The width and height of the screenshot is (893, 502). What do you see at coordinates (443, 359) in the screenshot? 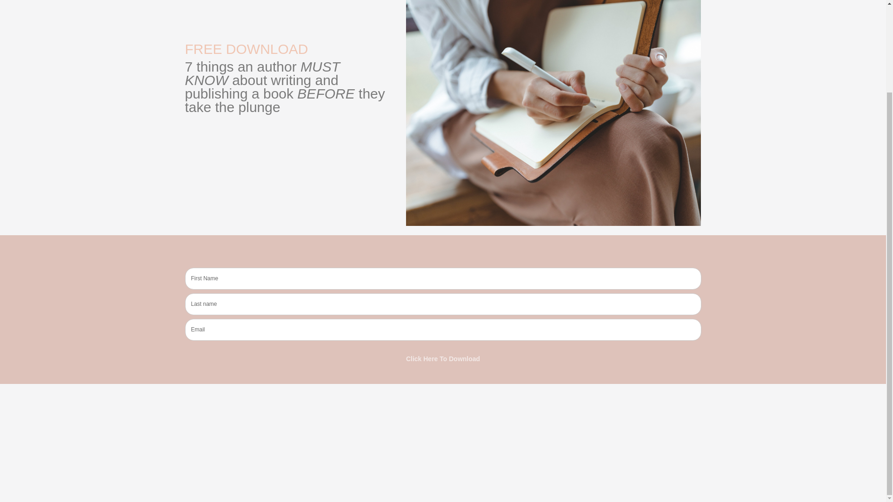
I see `Click Here To Download` at bounding box center [443, 359].